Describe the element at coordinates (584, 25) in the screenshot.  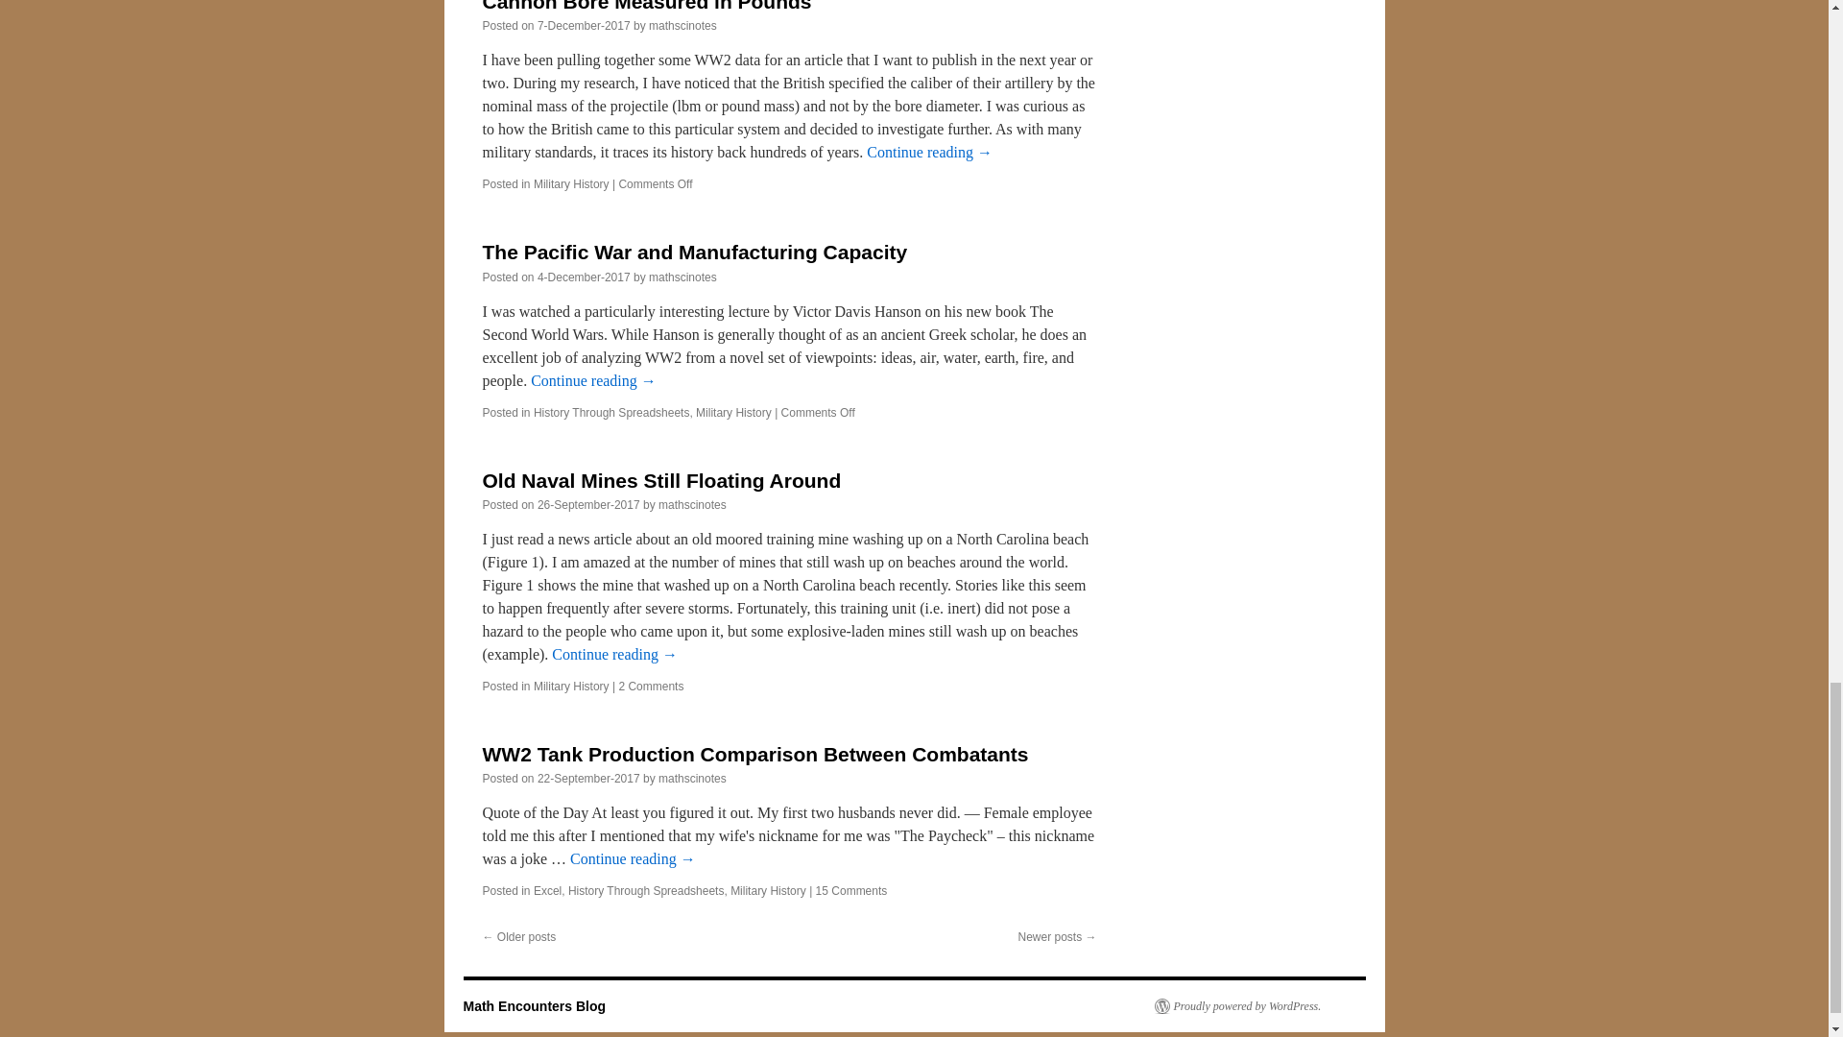
I see `8:55 am` at that location.